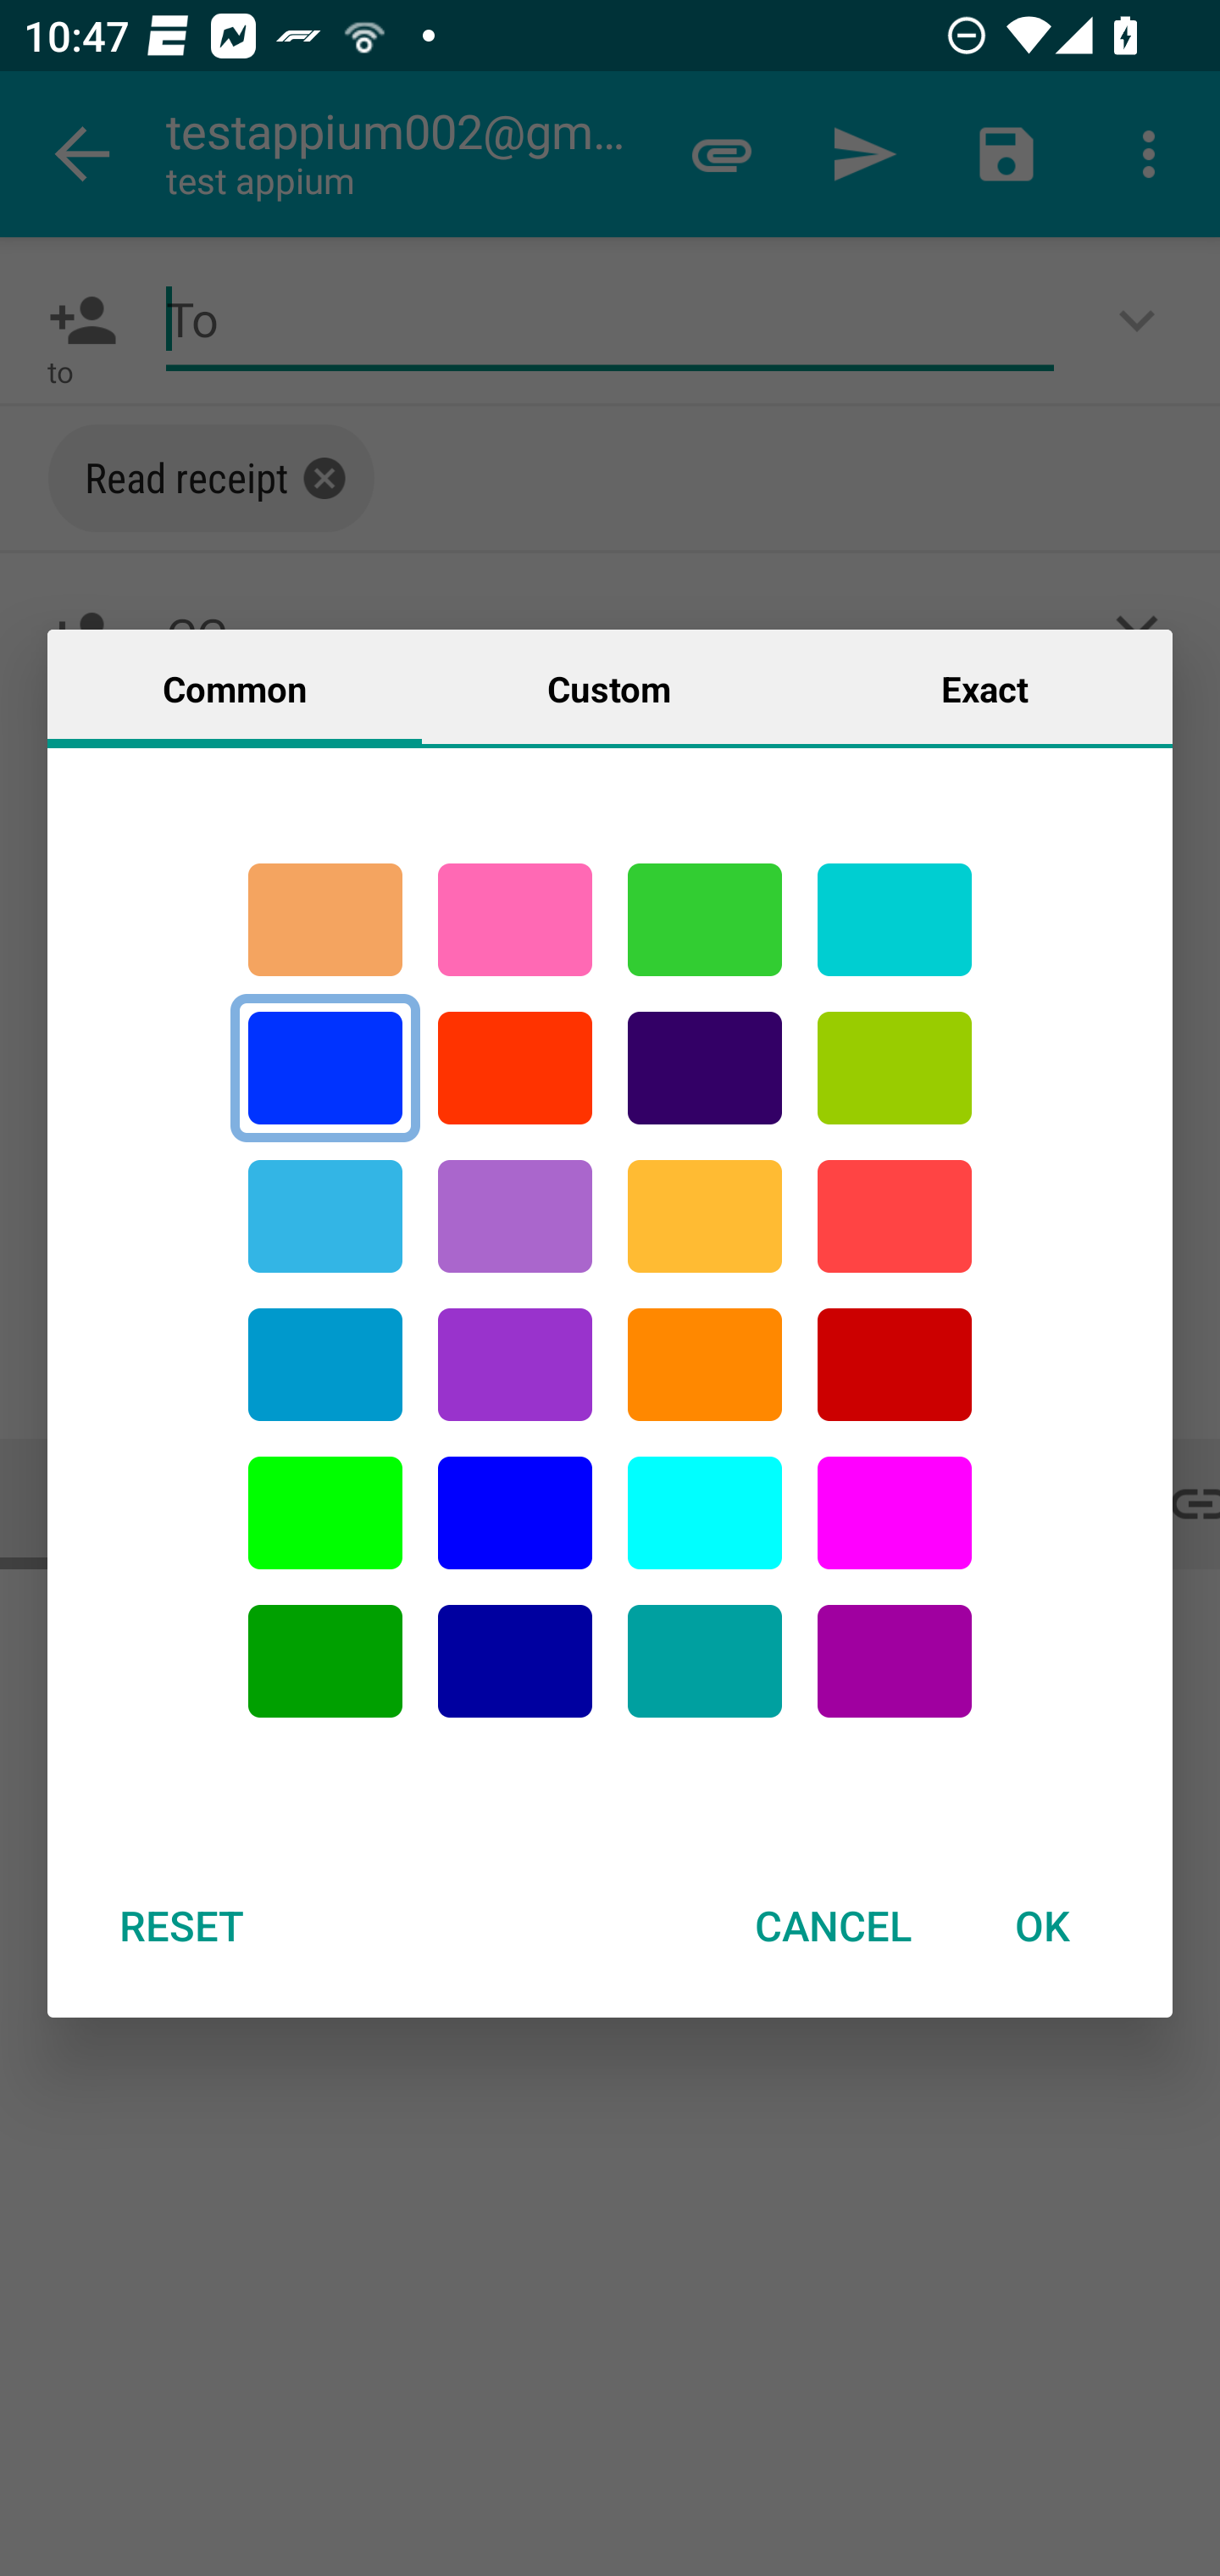 The image size is (1220, 2576). I want to click on Green, so click(705, 919).